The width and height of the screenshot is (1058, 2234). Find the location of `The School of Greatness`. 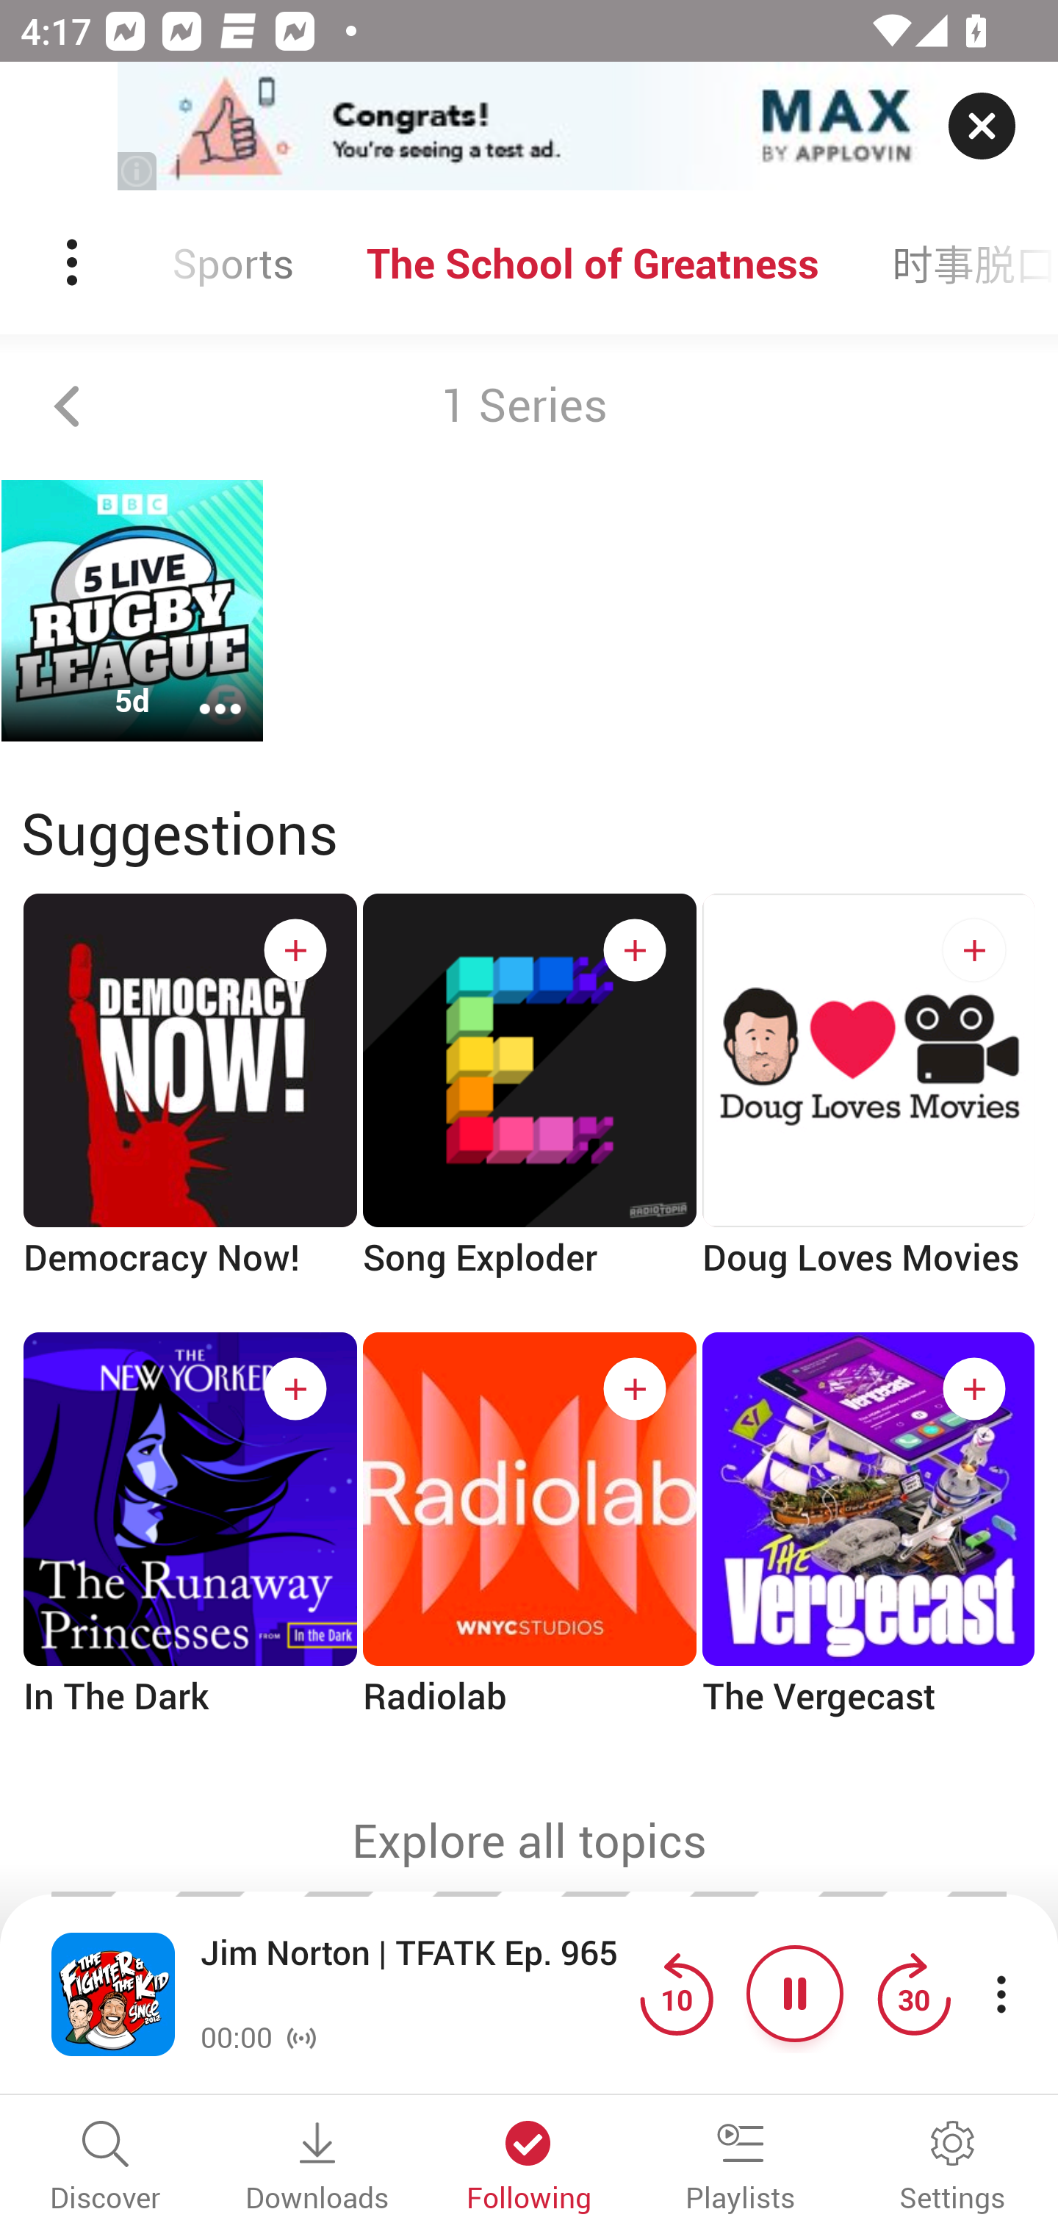

The School of Greatness is located at coordinates (592, 262).